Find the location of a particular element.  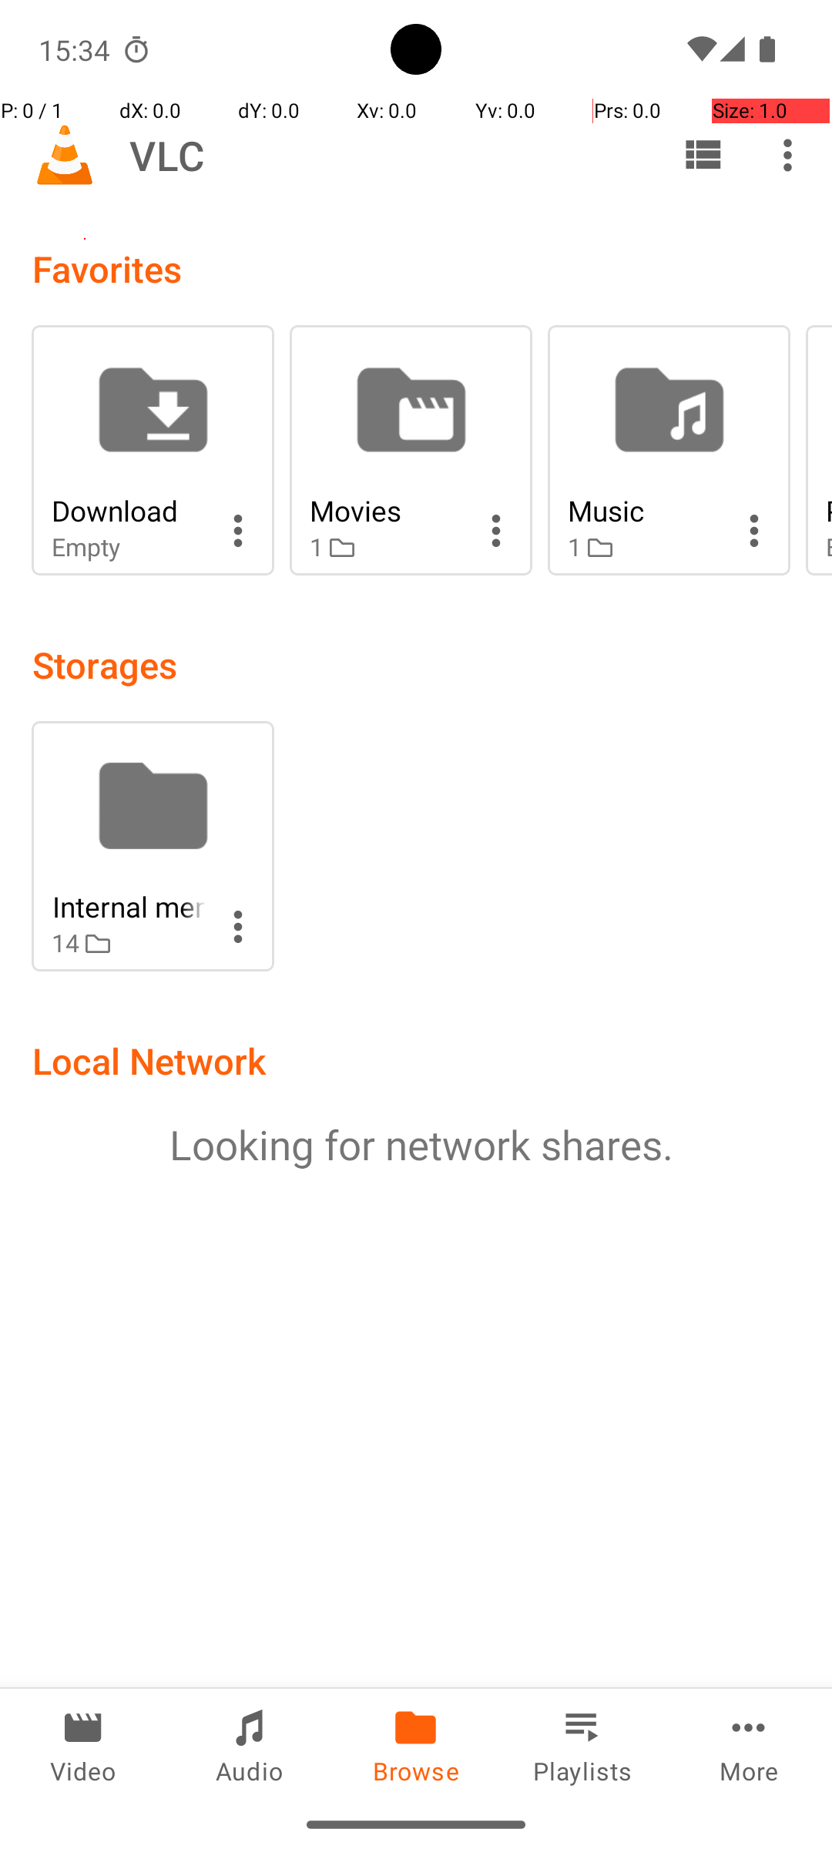

Favorite: Music, 1 subfolder is located at coordinates (669, 450).